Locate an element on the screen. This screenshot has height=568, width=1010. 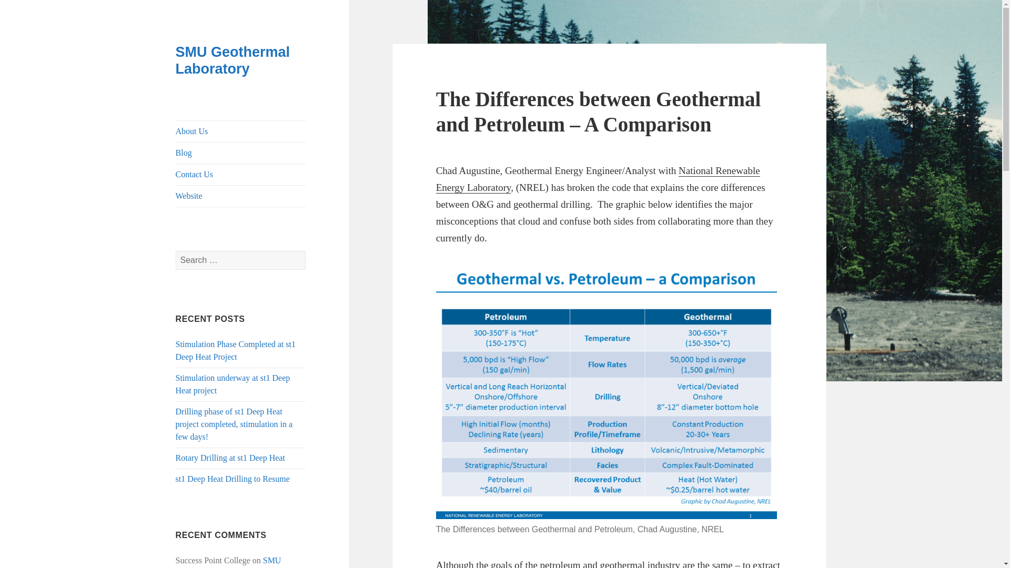
Blog is located at coordinates (241, 153).